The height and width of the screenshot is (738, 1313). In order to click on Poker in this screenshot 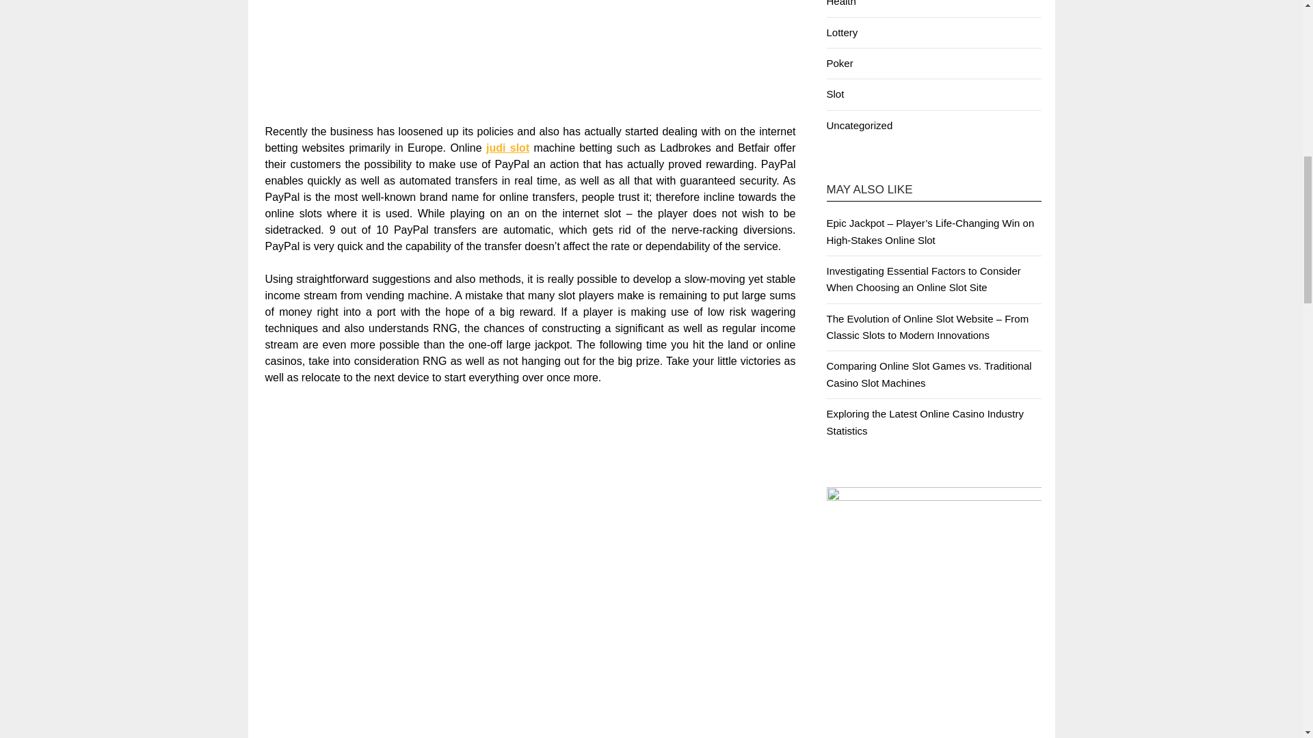, I will do `click(838, 63)`.